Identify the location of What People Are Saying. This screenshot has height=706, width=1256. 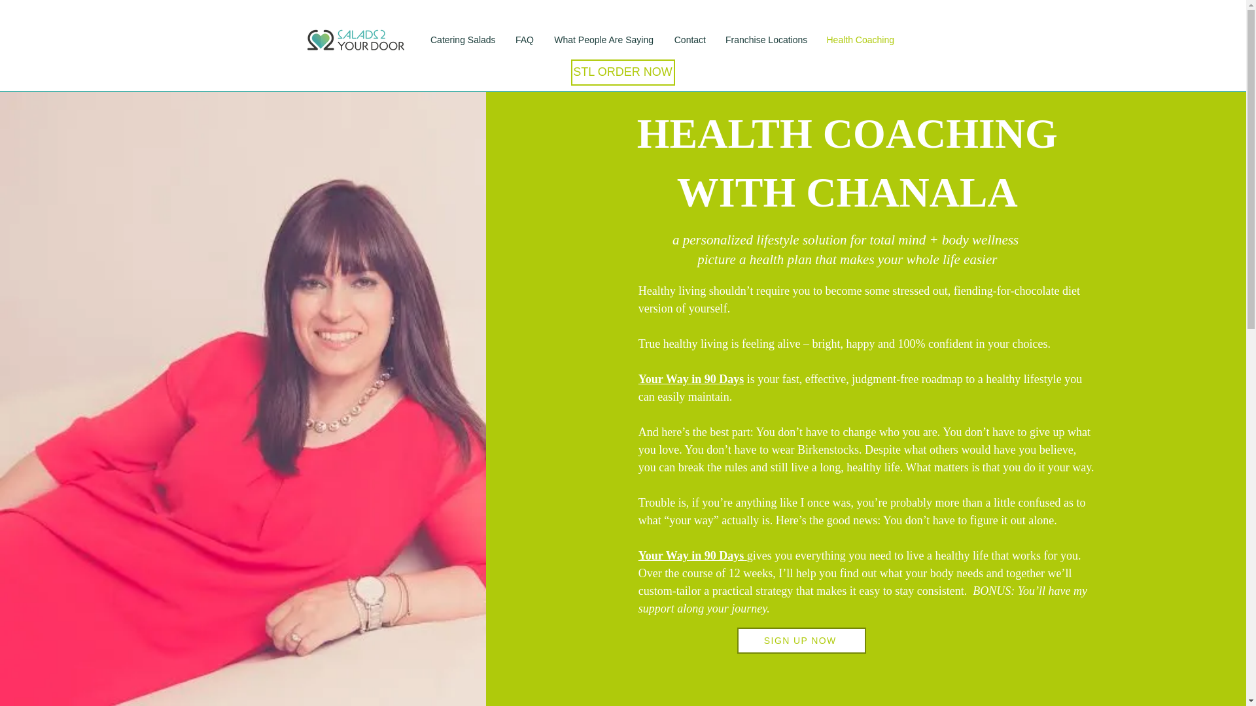
(603, 39).